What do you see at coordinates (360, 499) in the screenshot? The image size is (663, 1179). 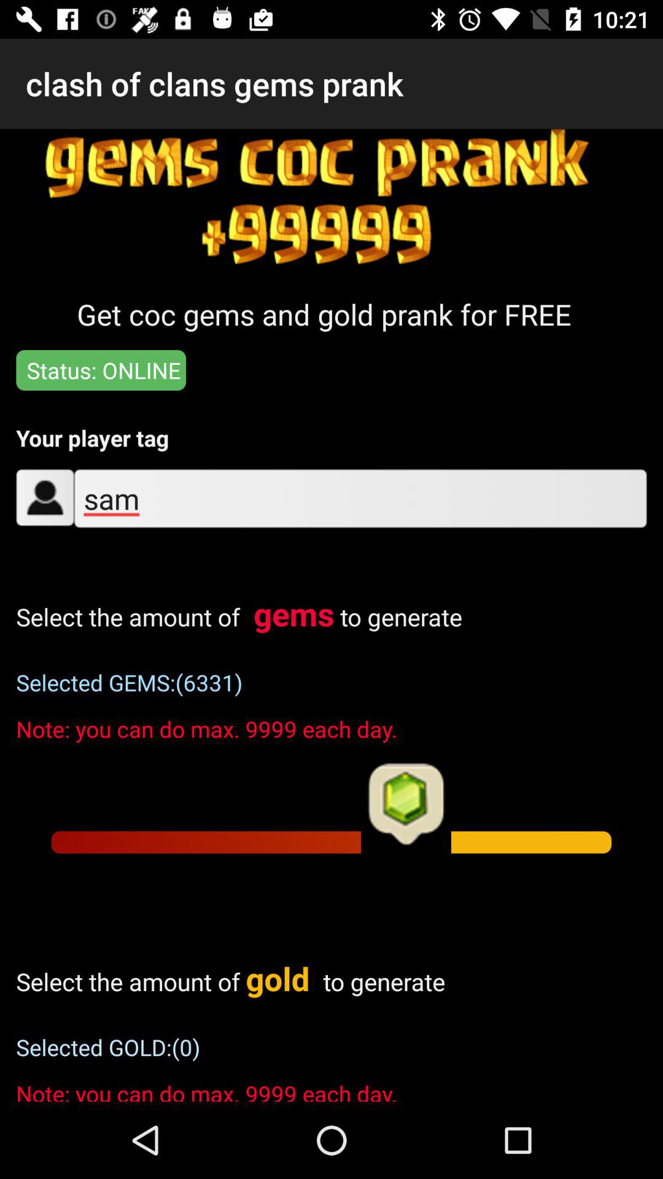 I see `select sam` at bounding box center [360, 499].